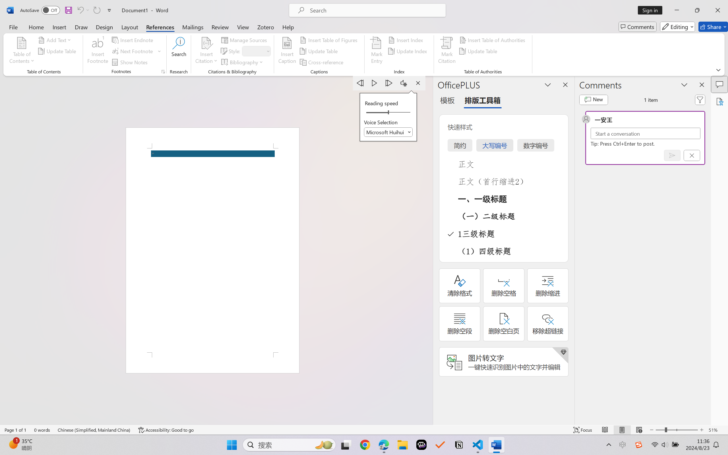  I want to click on Mark Citation..., so click(447, 51).